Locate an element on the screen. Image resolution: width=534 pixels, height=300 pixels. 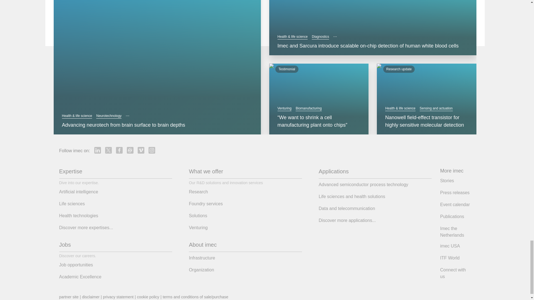
Neurotechnology is located at coordinates (109, 116).